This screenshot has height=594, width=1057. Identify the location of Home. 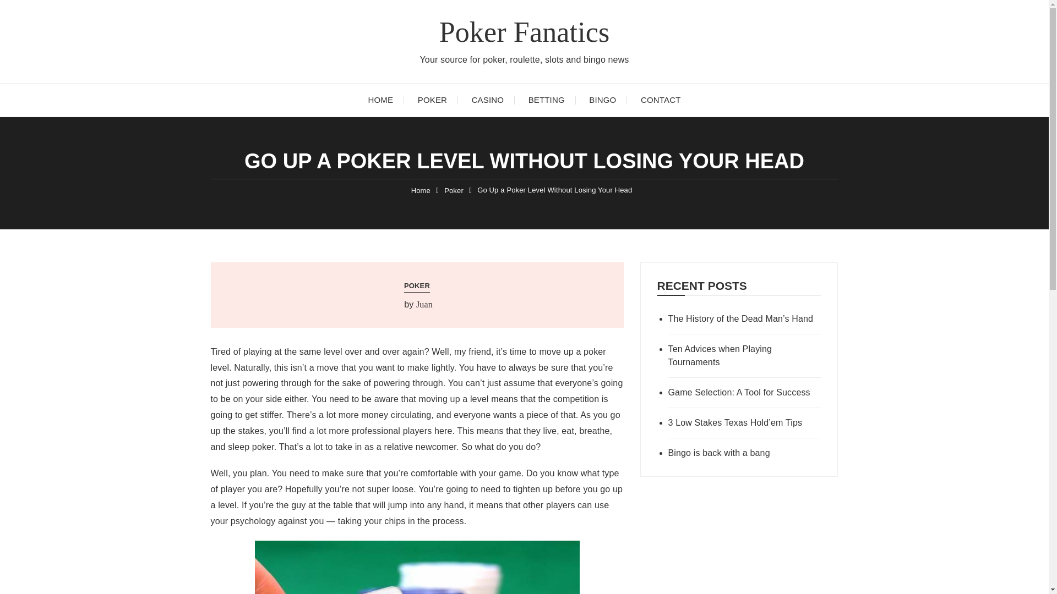
(421, 190).